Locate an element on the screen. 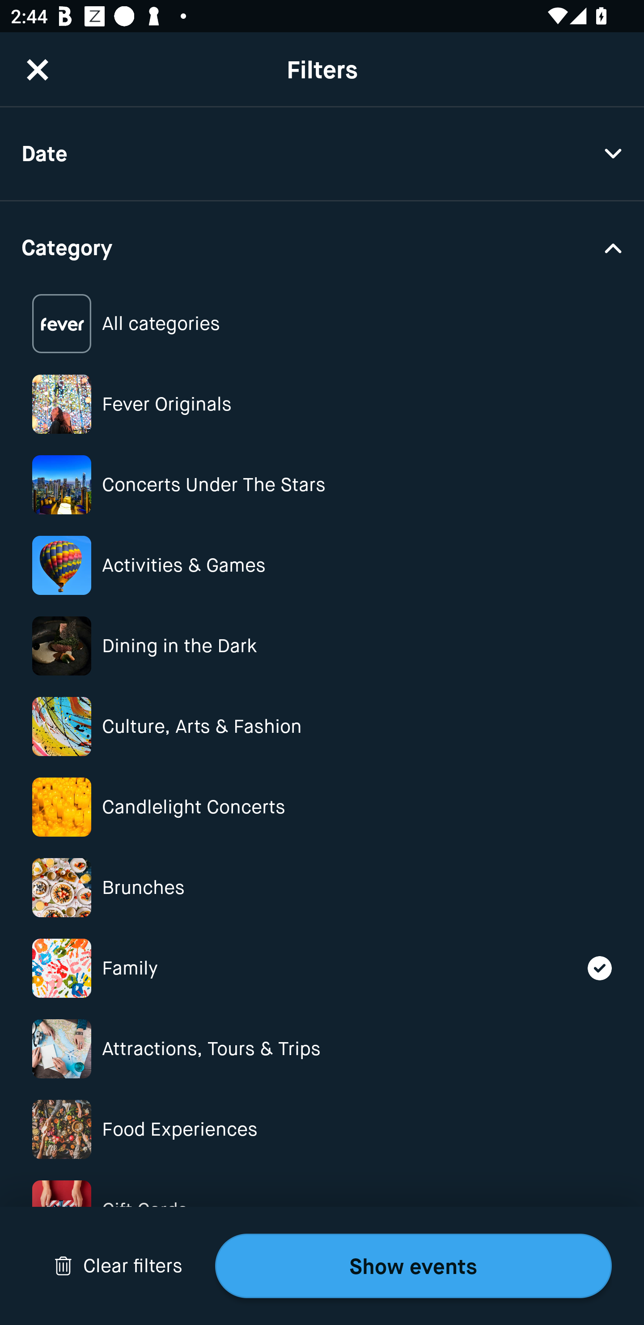 The width and height of the screenshot is (644, 1325). Category Image Fever Originals is located at coordinates (322, 404).